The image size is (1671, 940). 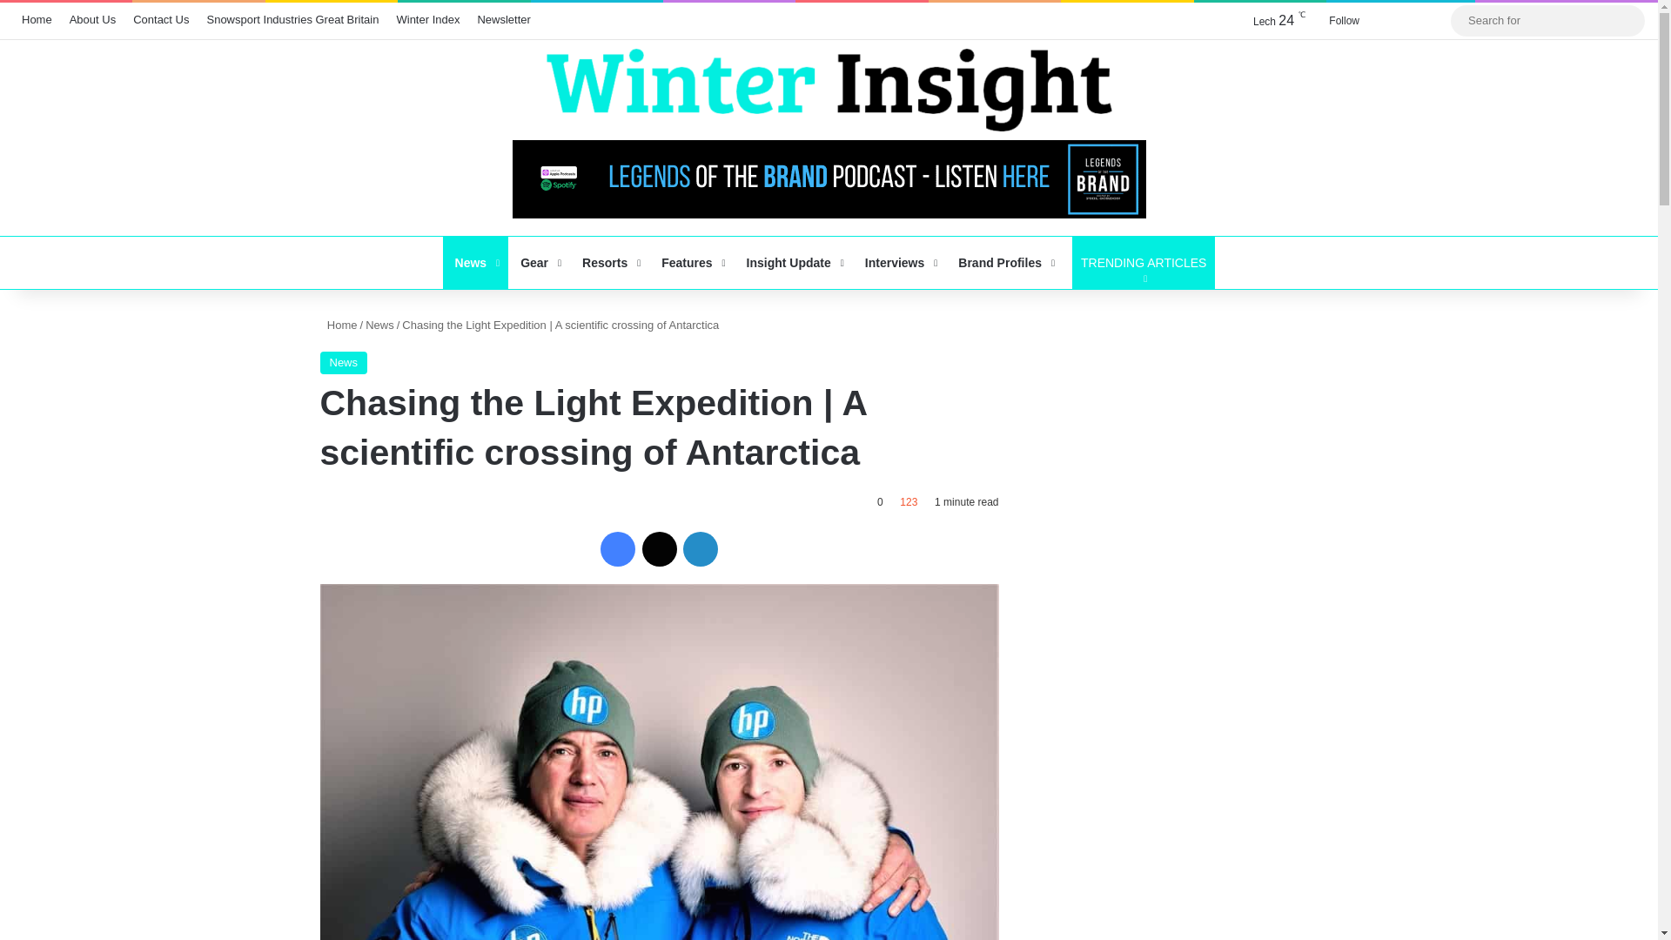 What do you see at coordinates (475, 263) in the screenshot?
I see `News` at bounding box center [475, 263].